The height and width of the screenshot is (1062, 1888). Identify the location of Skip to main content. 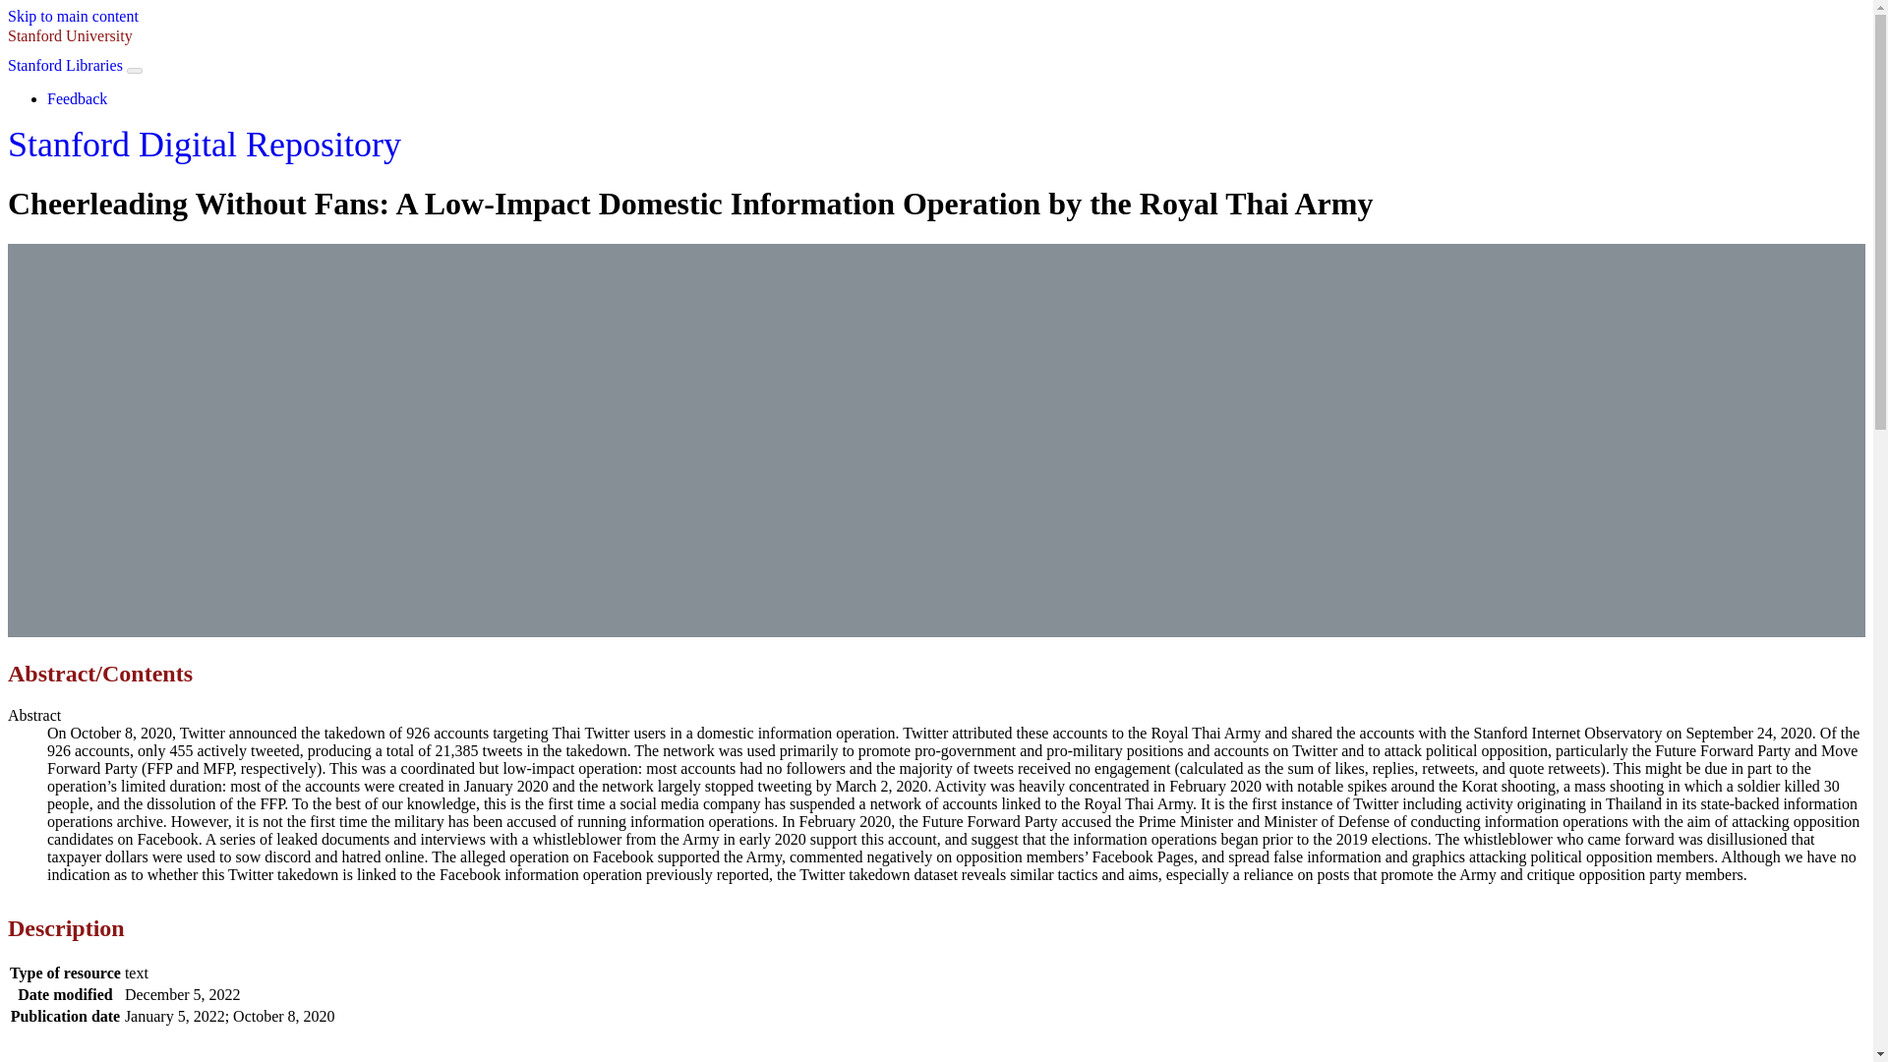
(73, 16).